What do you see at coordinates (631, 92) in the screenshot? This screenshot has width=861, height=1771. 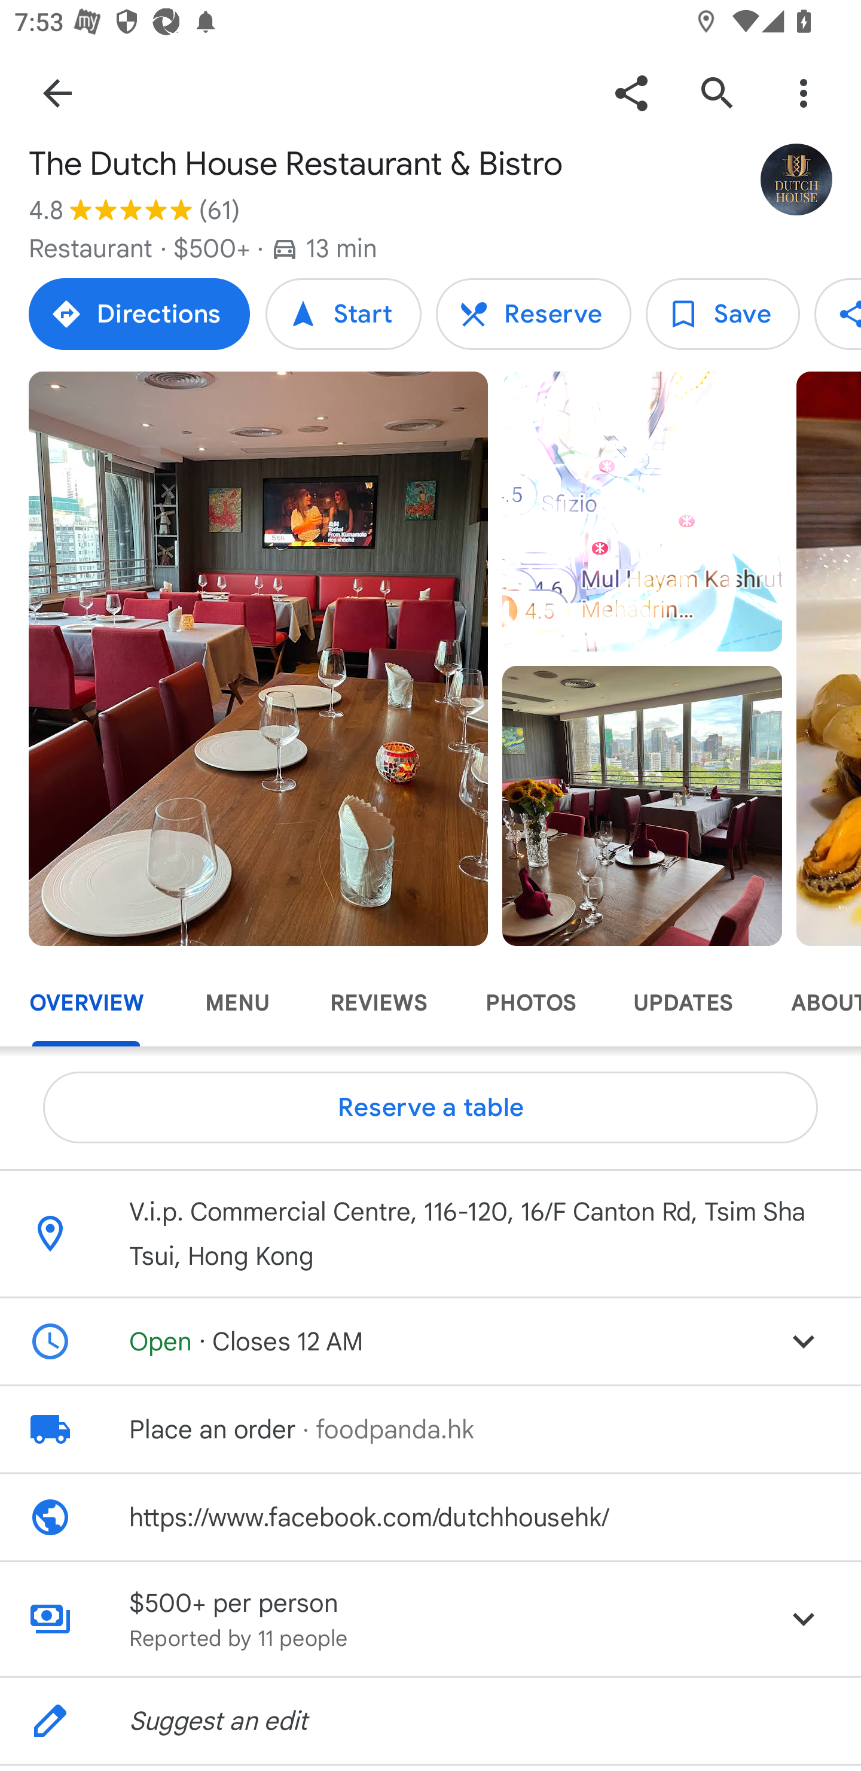 I see `Share` at bounding box center [631, 92].